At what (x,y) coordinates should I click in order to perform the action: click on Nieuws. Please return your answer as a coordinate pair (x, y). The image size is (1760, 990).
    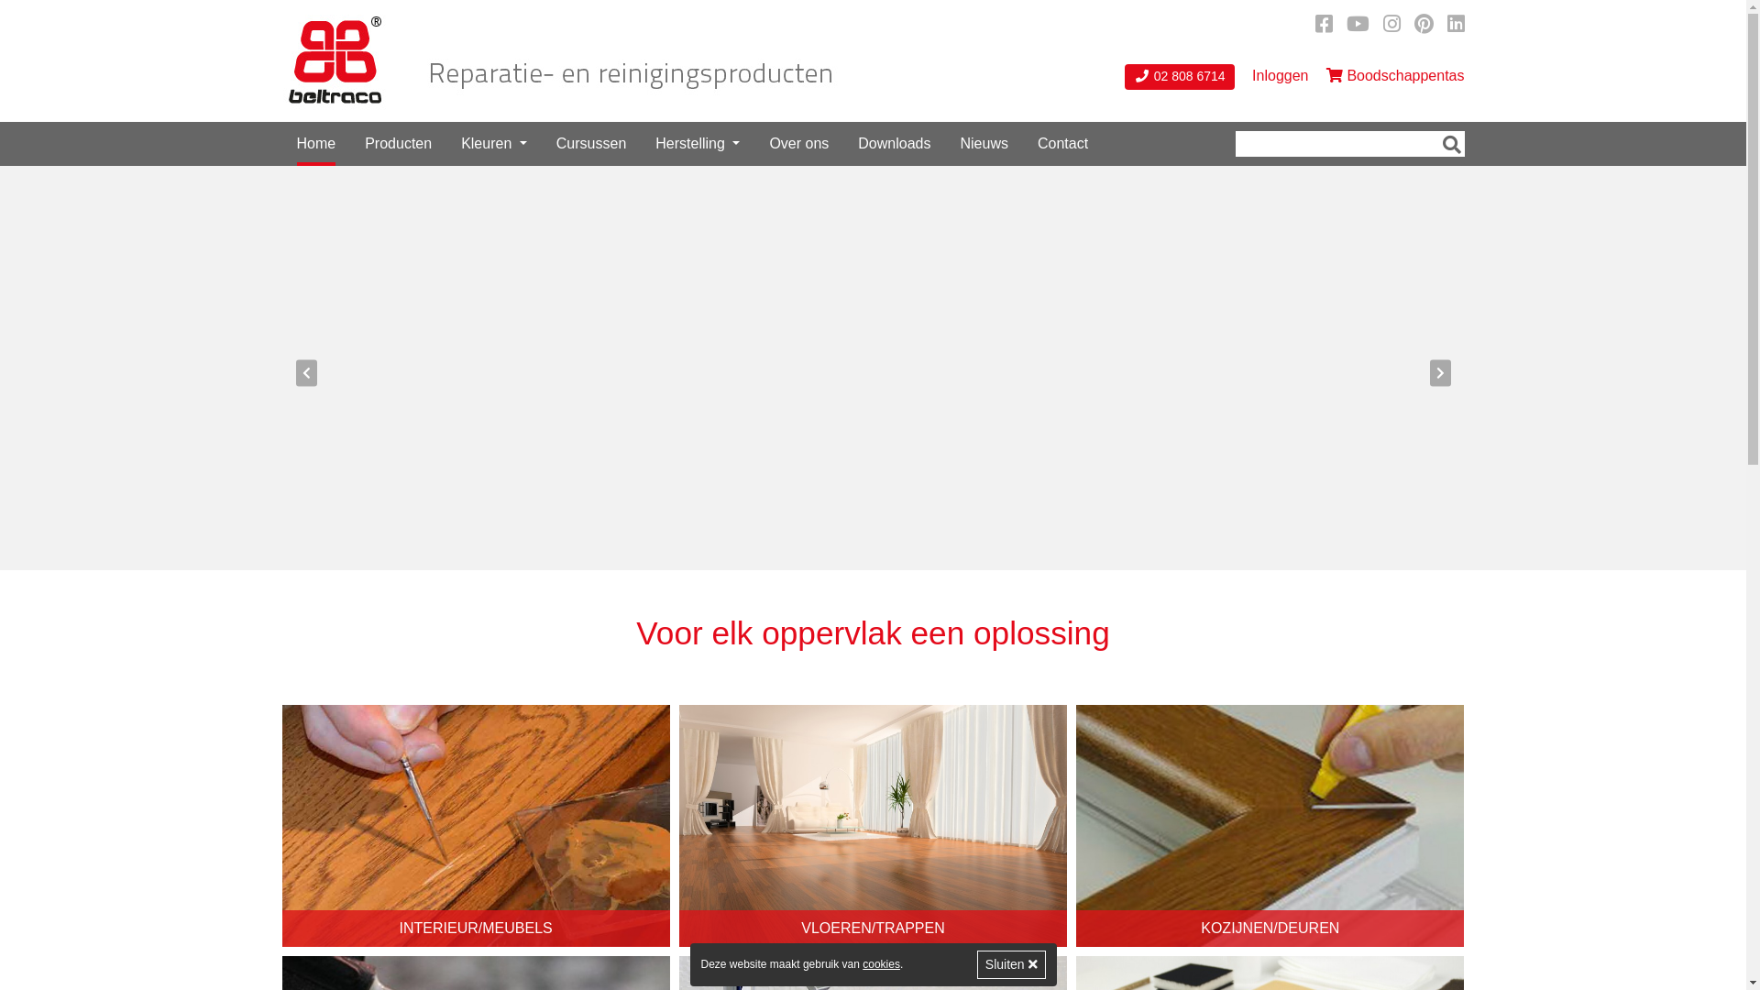
    Looking at the image, I should click on (984, 144).